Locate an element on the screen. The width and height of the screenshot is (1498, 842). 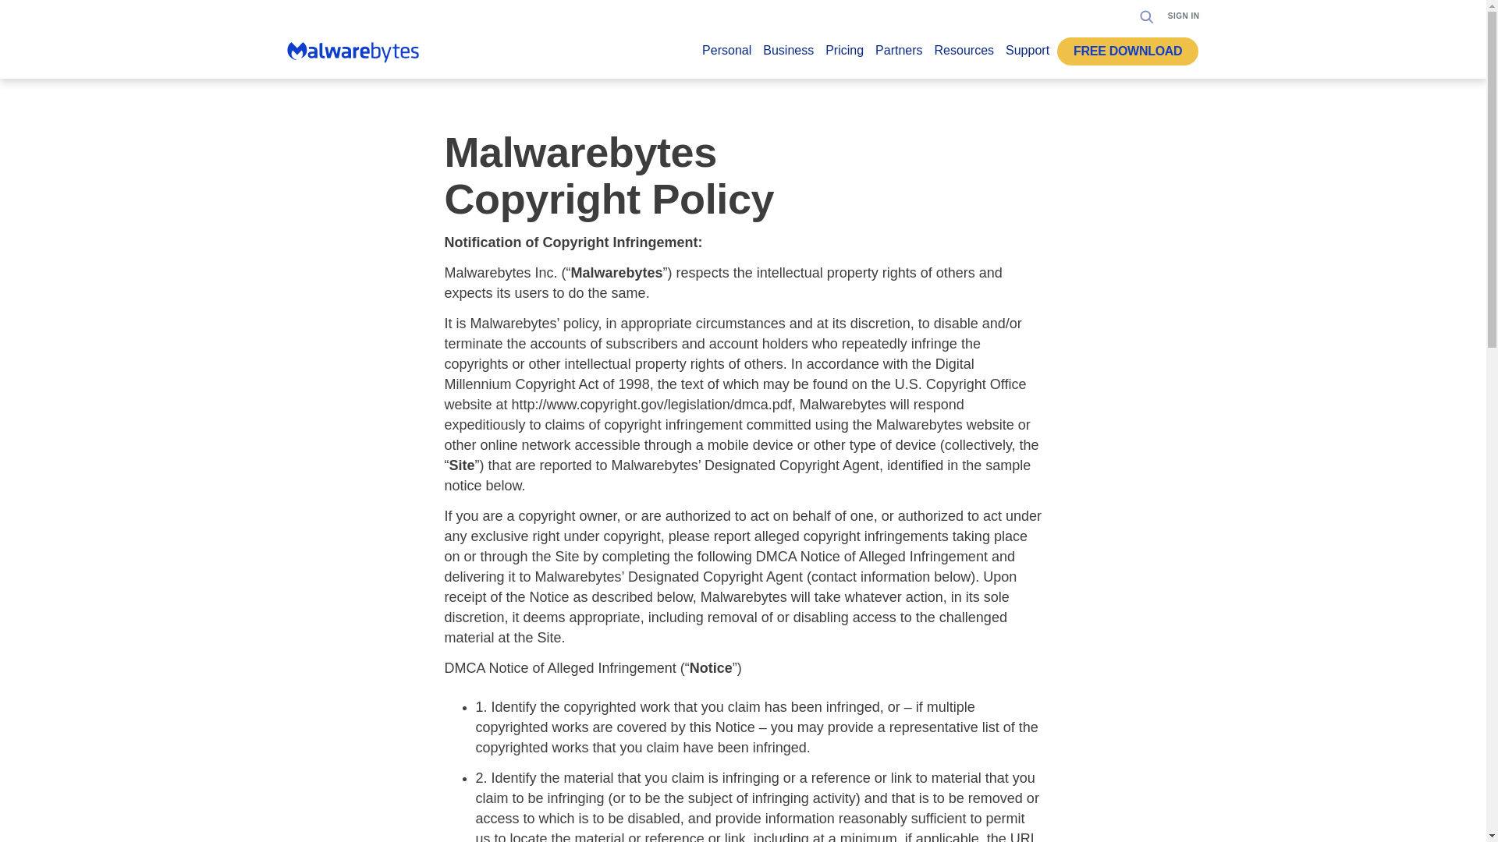
Personal is located at coordinates (727, 55).